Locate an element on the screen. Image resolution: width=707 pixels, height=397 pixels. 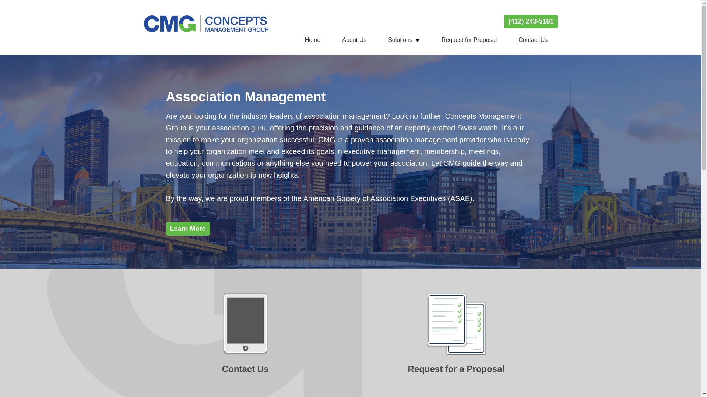
Request for a Proposal is located at coordinates (456, 341).